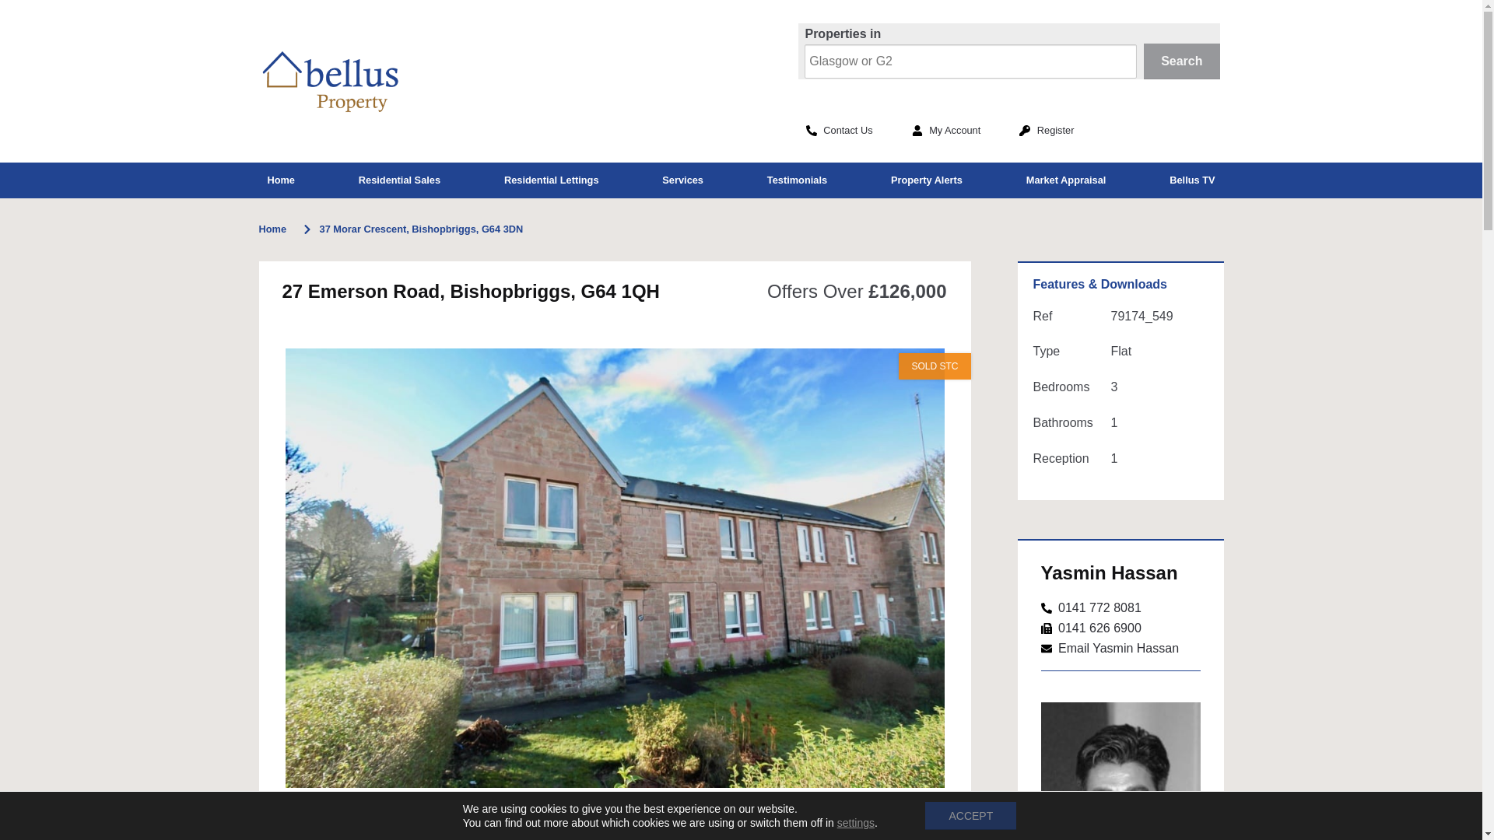 The image size is (1494, 840). I want to click on Contact Us, so click(839, 131).